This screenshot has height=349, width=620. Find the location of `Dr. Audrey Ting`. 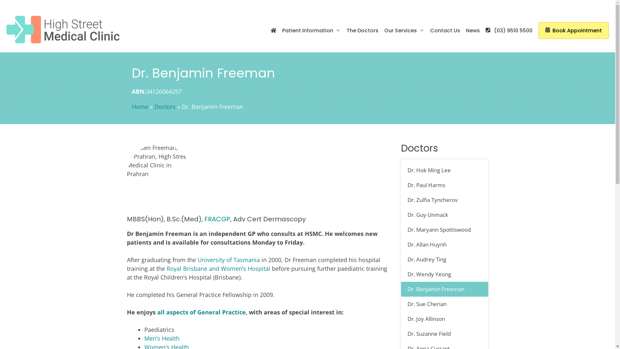

Dr. Audrey Ting is located at coordinates (445, 259).